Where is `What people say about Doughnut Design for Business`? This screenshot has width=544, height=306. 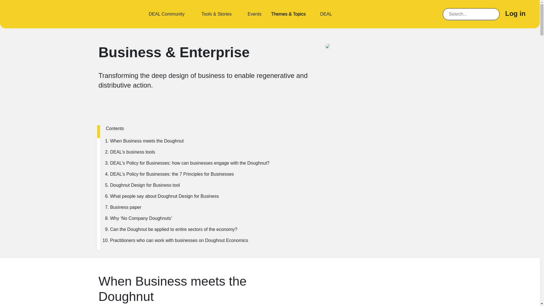 What people say about Doughnut Design for Business is located at coordinates (189, 196).